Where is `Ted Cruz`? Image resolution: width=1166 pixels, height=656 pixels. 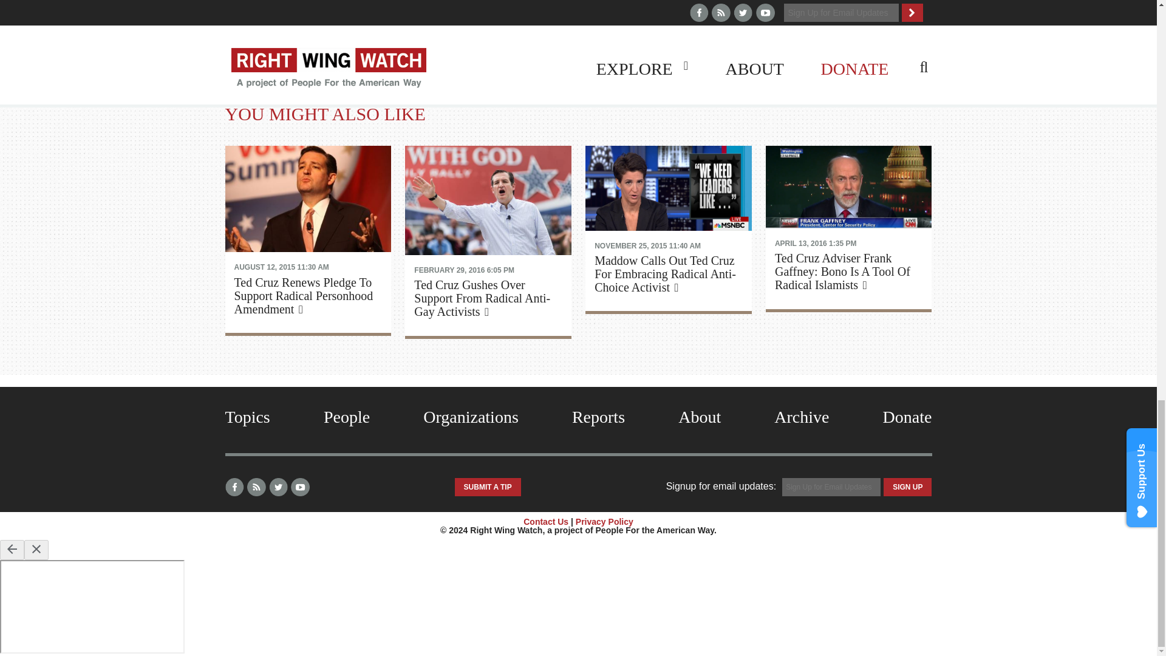
Ted Cruz is located at coordinates (380, 41).